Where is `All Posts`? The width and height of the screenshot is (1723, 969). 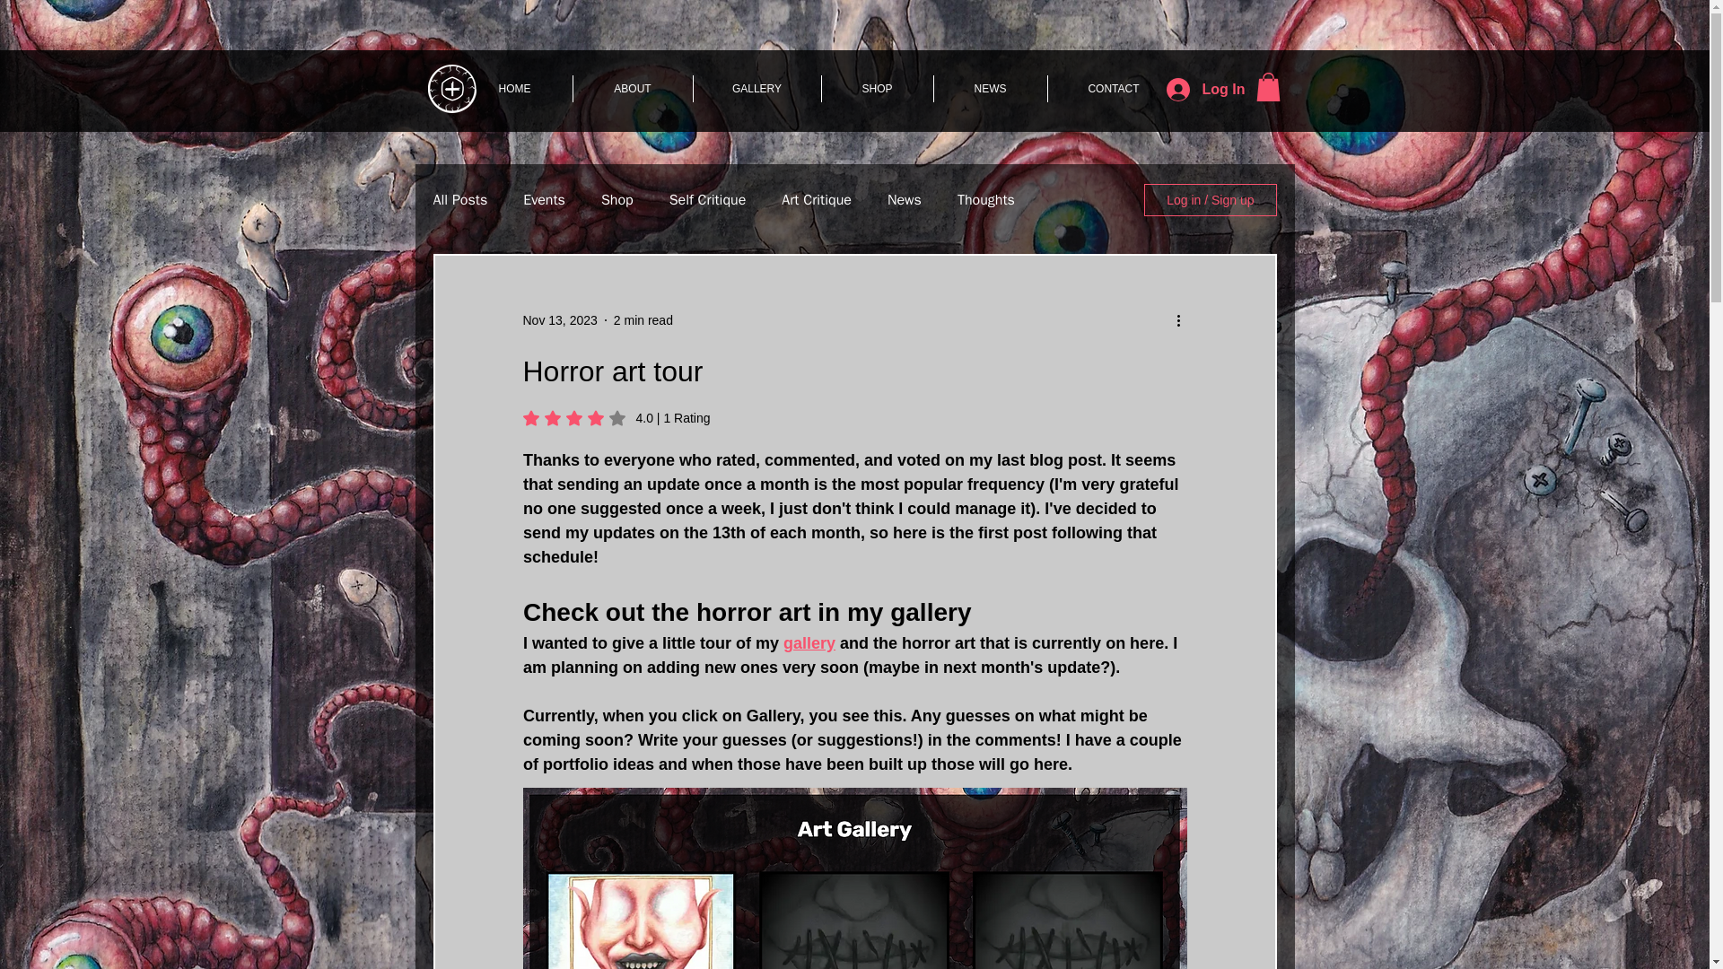 All Posts is located at coordinates (459, 200).